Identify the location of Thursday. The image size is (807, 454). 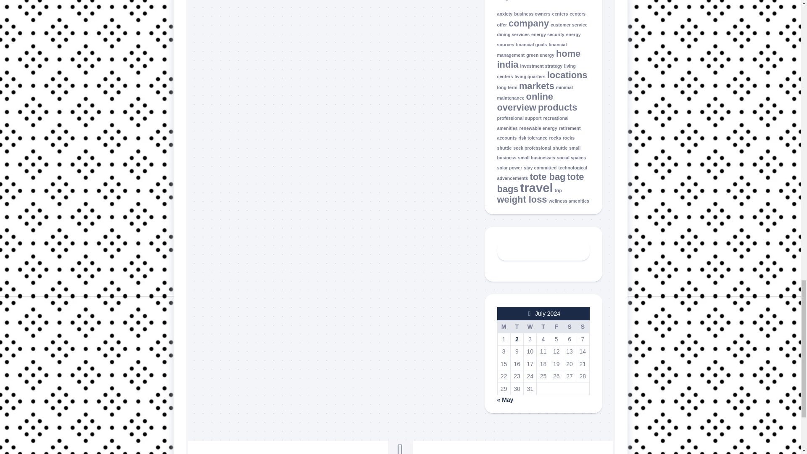
(543, 326).